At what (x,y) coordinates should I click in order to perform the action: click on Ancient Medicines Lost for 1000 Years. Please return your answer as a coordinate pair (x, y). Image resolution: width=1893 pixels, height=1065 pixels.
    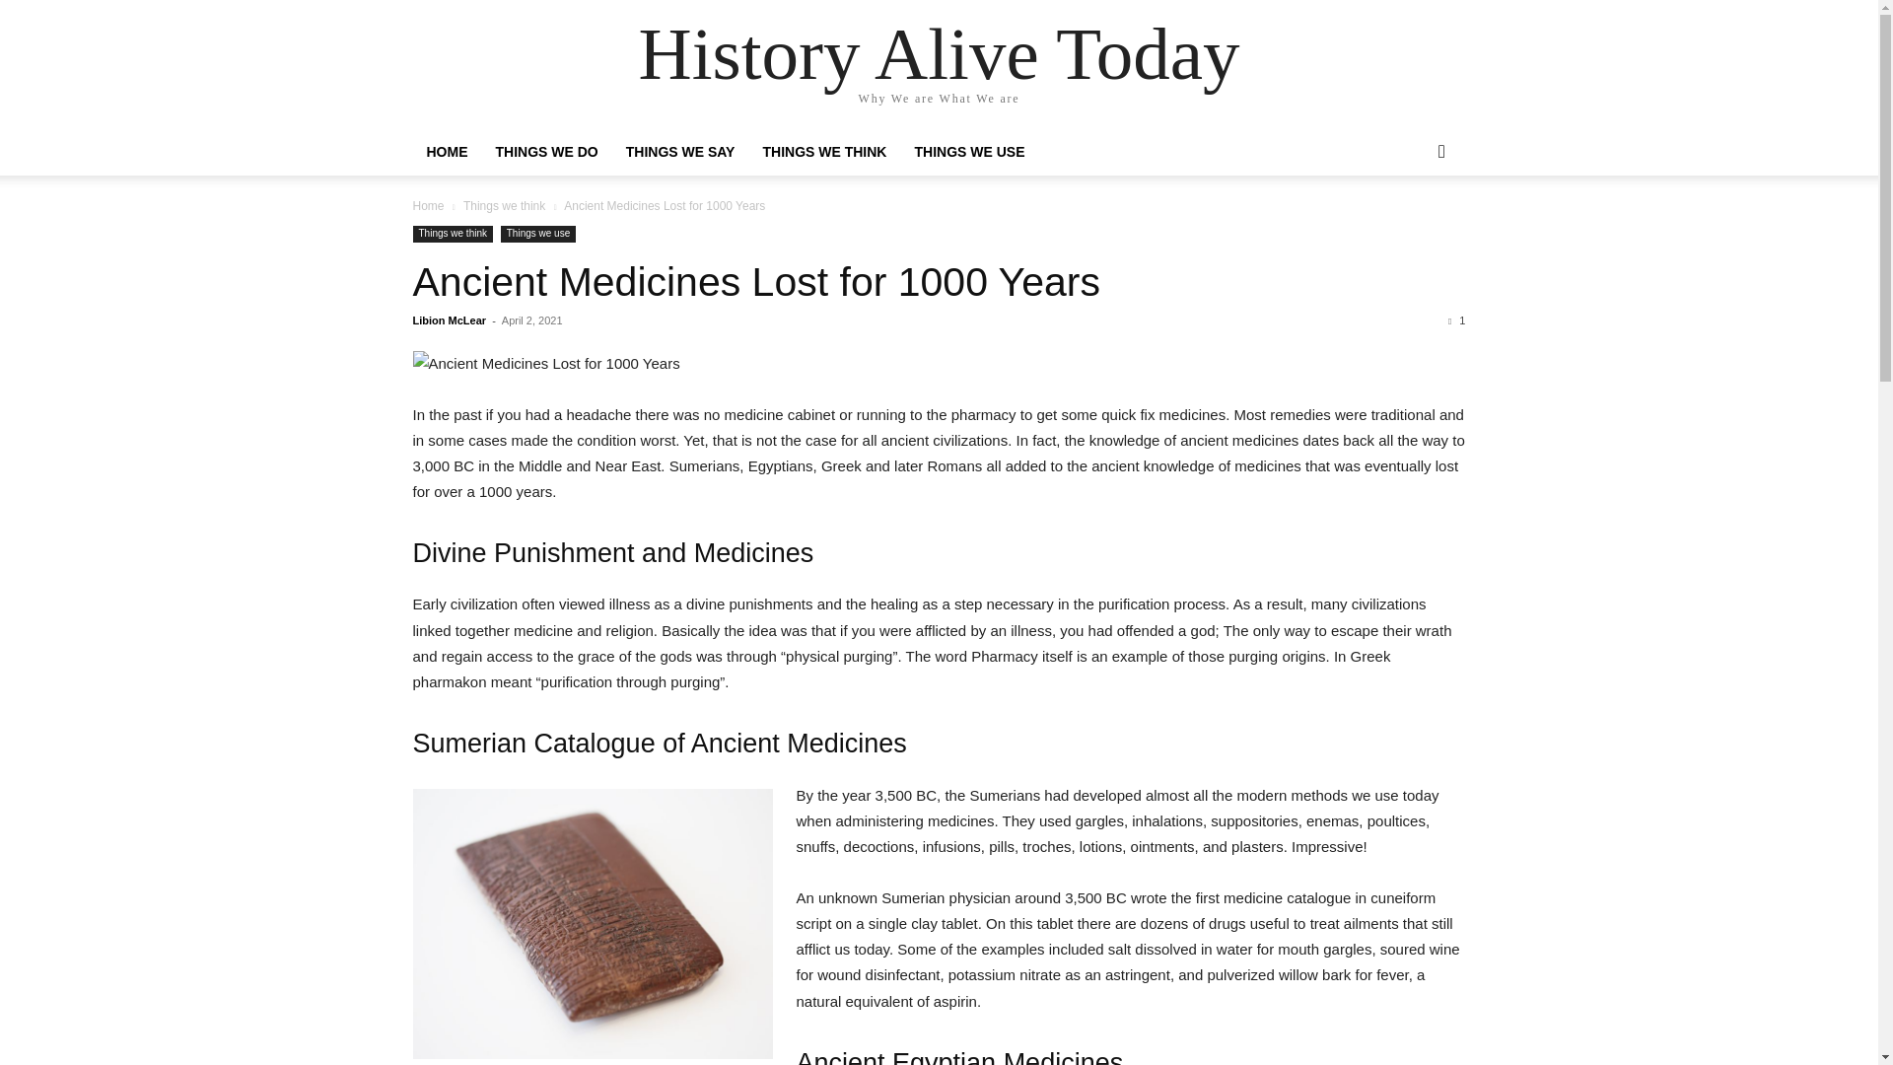
    Looking at the image, I should click on (939, 364).